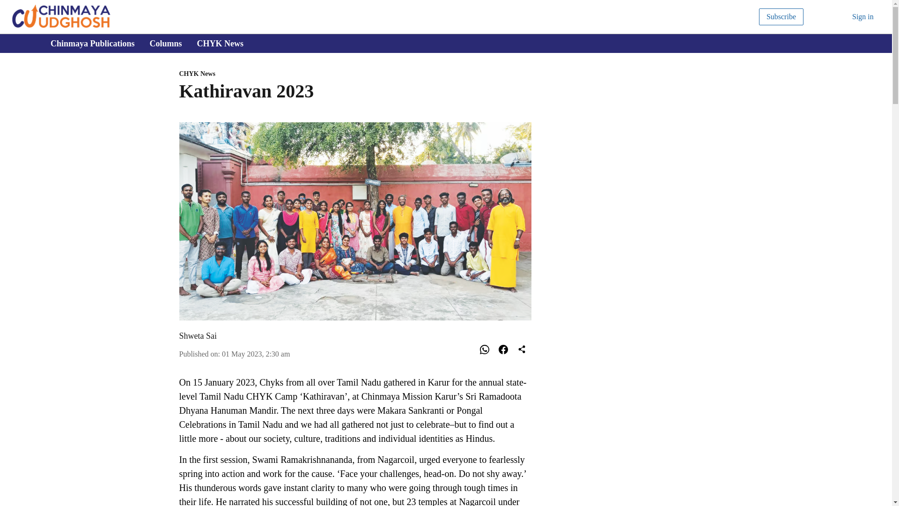 This screenshot has height=506, width=899. Describe the element at coordinates (220, 43) in the screenshot. I see `CHYK News` at that location.